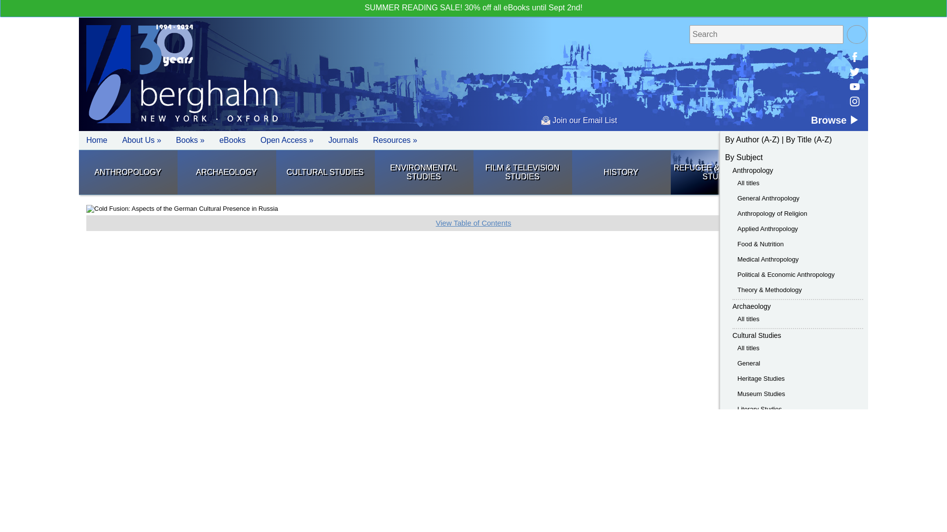 This screenshot has height=532, width=947. I want to click on Archaeology, so click(751, 306).